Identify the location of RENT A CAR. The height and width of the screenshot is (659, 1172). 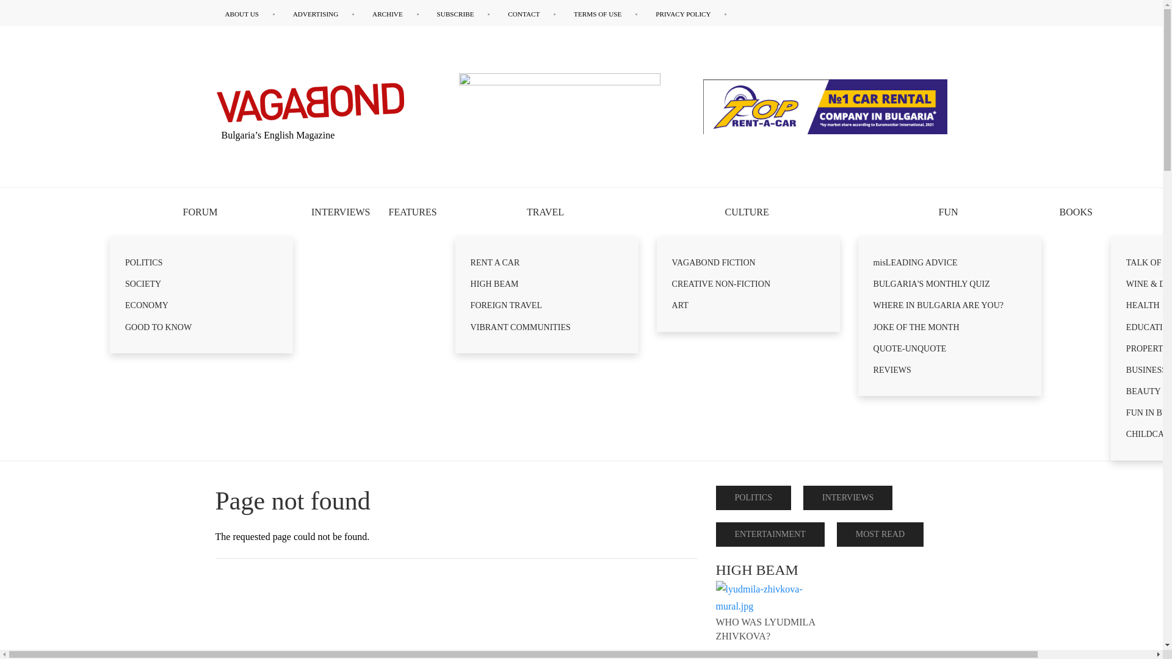
(547, 262).